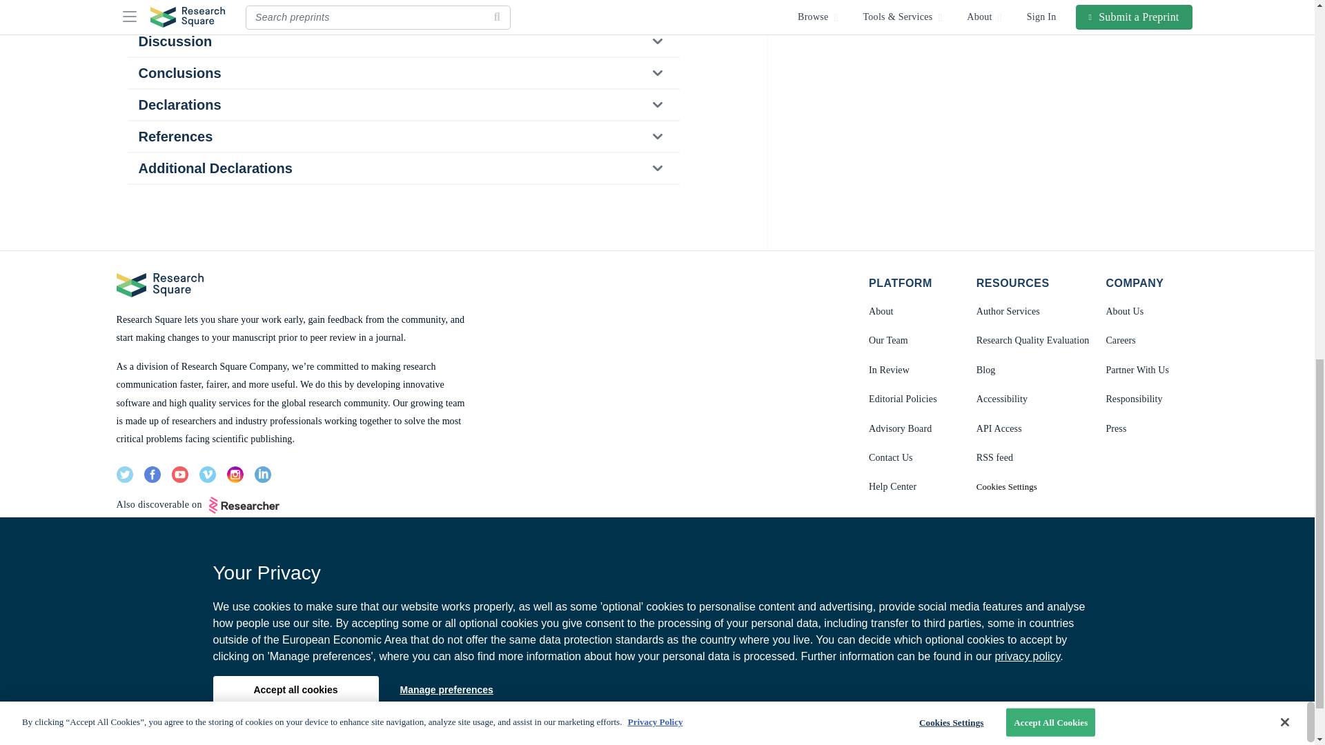 Image resolution: width=1325 pixels, height=745 pixels. Describe the element at coordinates (402, 73) in the screenshot. I see `Conclusions` at that location.